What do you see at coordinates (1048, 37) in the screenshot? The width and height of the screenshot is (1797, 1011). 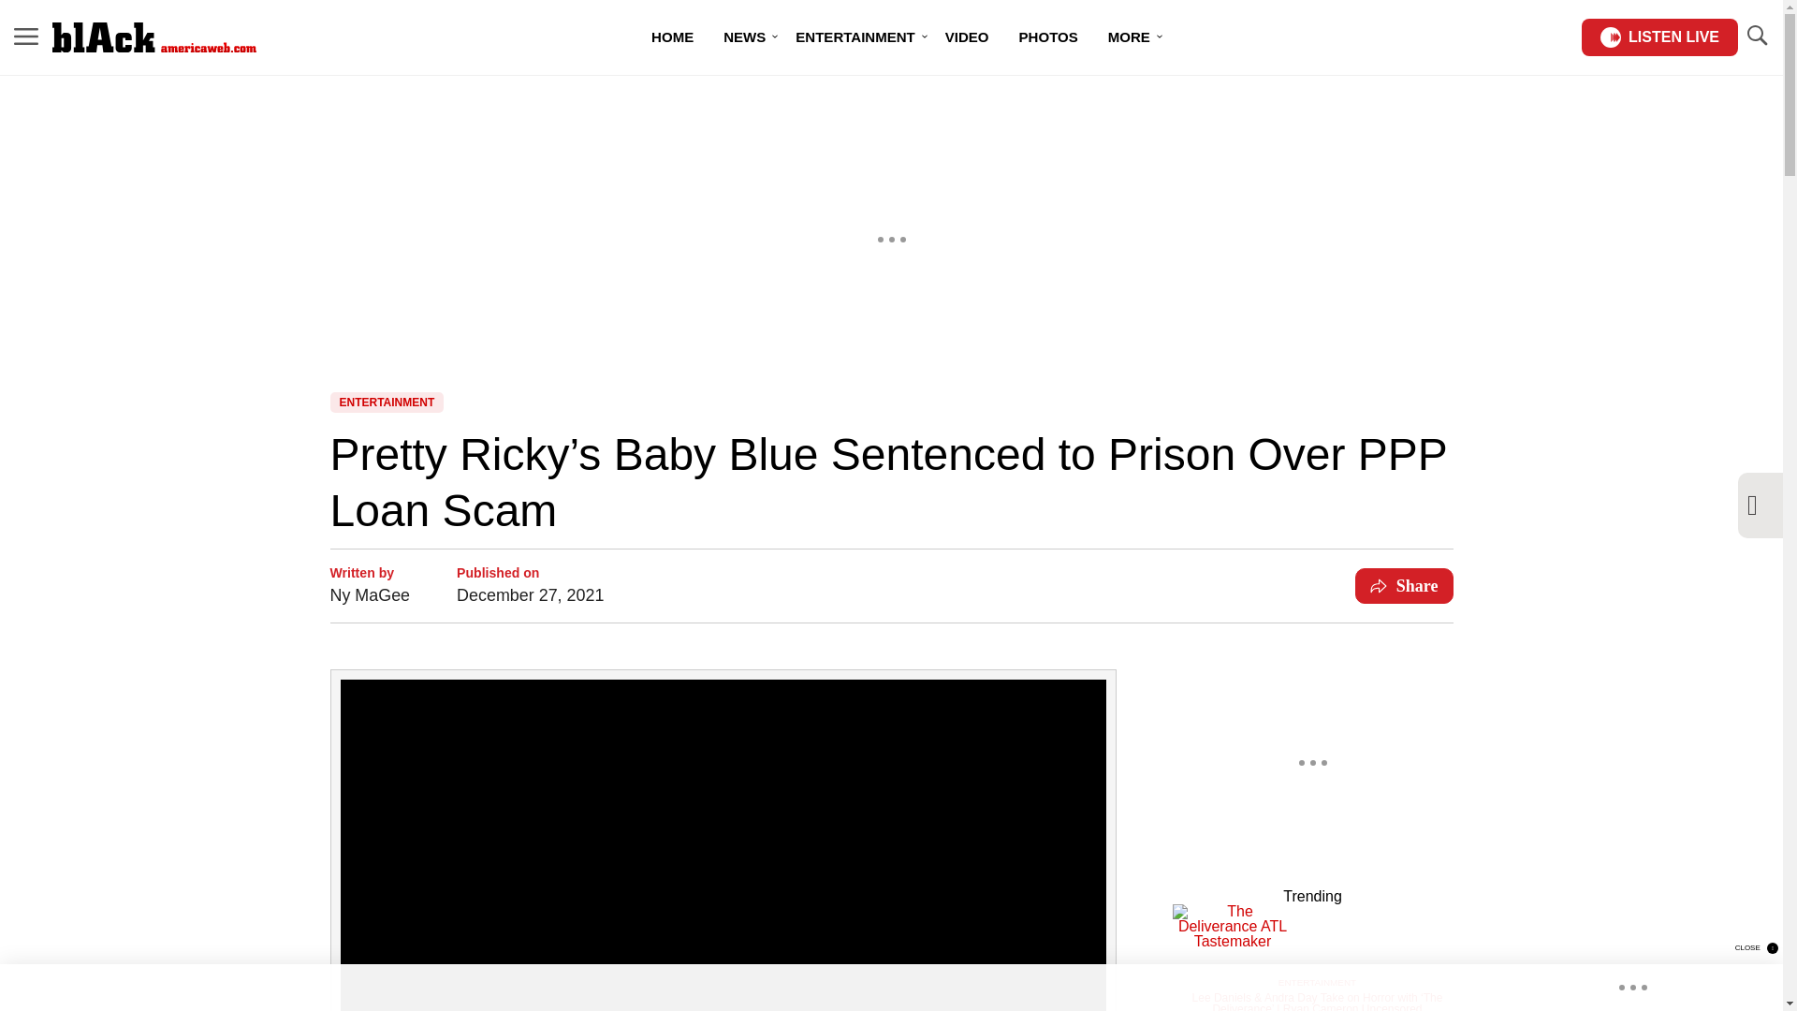 I see `PHOTOS` at bounding box center [1048, 37].